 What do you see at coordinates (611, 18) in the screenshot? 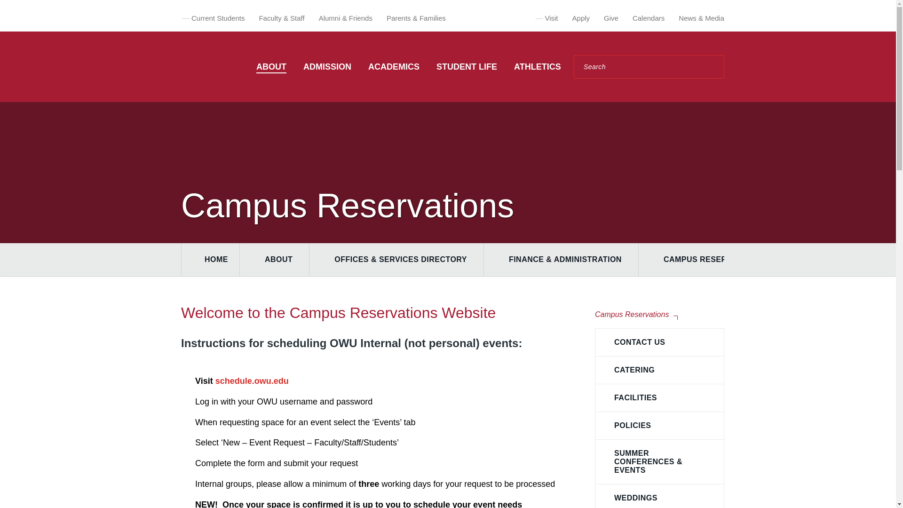
I see `Give` at bounding box center [611, 18].